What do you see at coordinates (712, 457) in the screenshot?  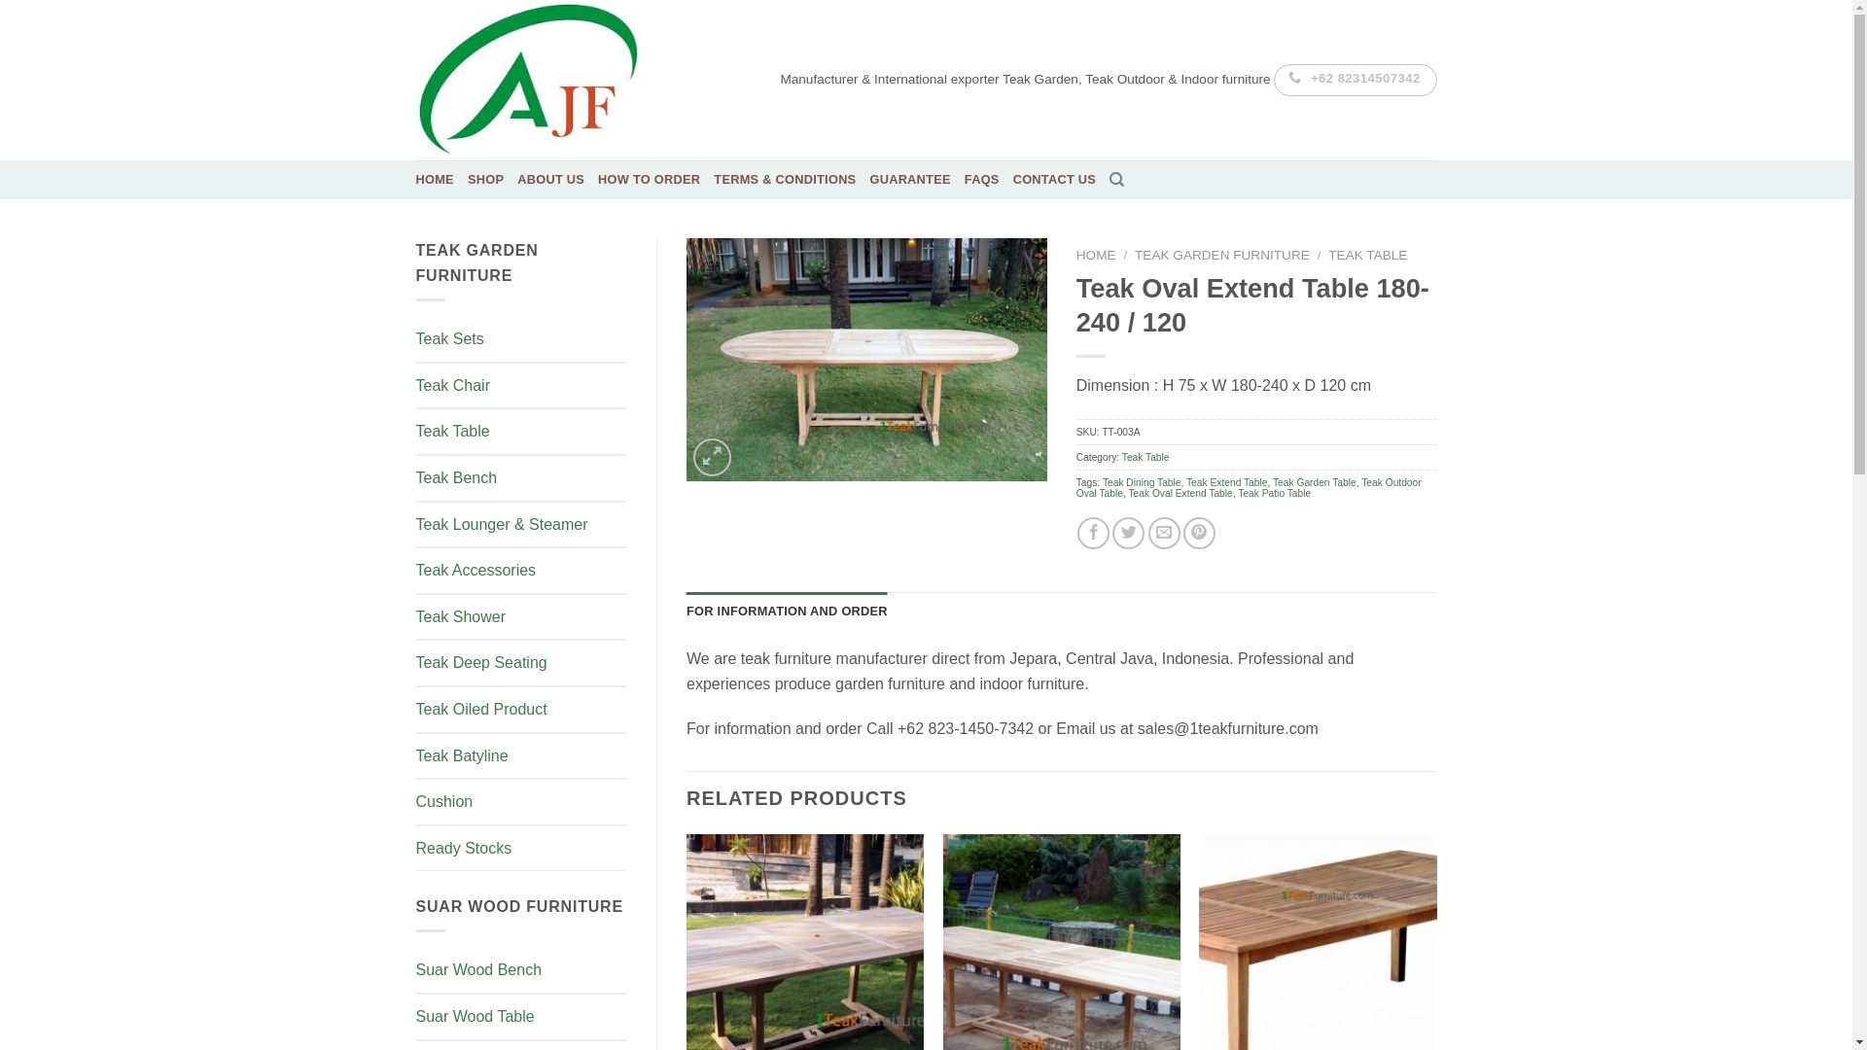 I see `Zoom` at bounding box center [712, 457].